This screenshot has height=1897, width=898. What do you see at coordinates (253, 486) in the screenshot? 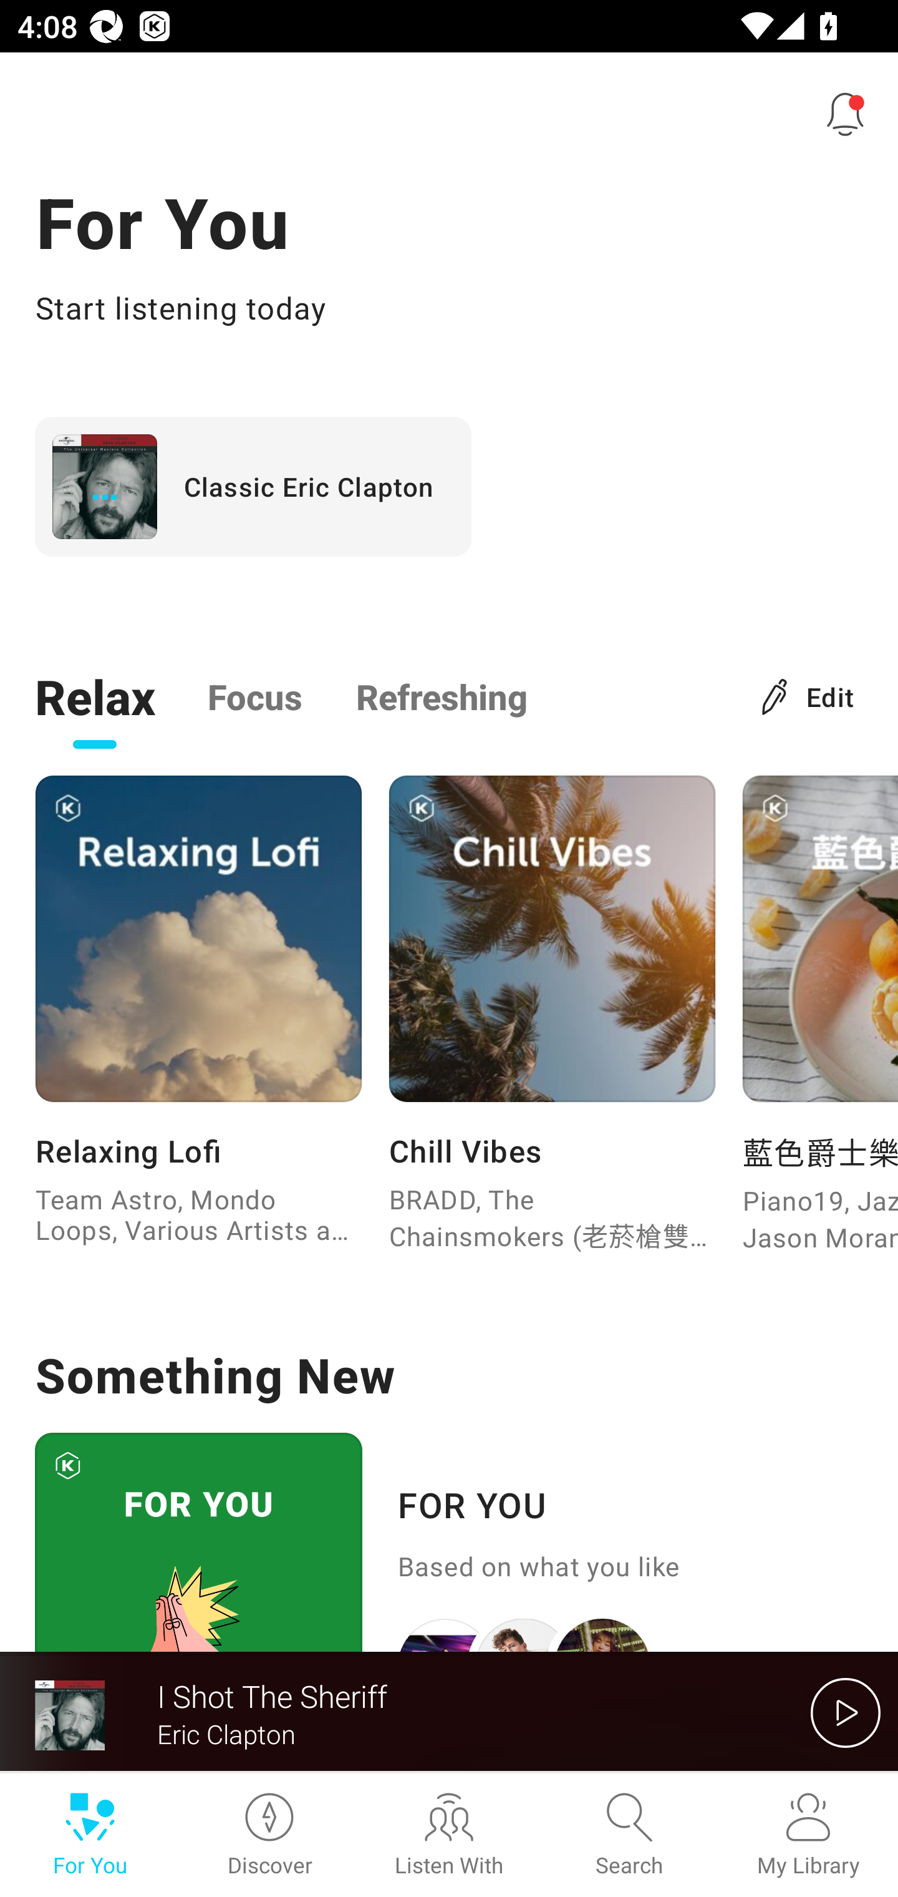
I see `view_image Classic Eric Clapton` at bounding box center [253, 486].